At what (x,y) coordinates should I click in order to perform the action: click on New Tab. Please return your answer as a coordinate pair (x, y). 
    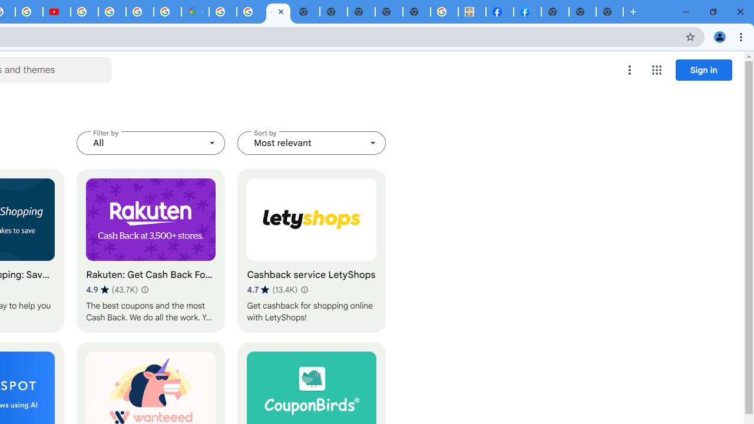
    Looking at the image, I should click on (610, 12).